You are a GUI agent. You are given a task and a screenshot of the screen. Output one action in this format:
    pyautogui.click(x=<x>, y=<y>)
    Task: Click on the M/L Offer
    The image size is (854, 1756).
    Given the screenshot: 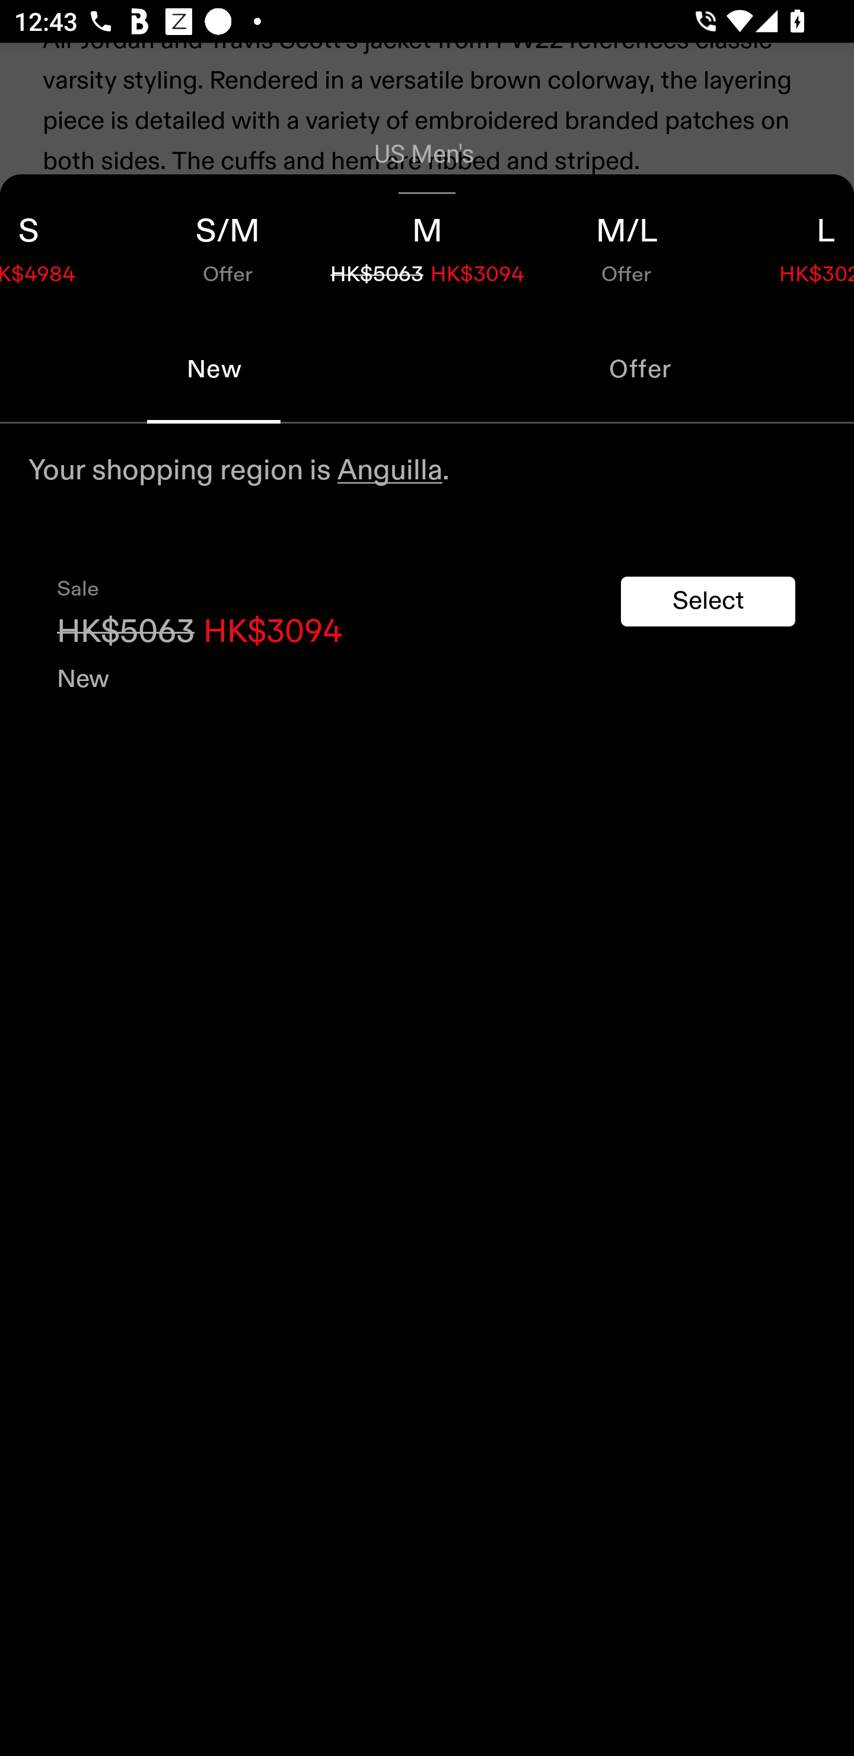 What is the action you would take?
    pyautogui.click(x=626, y=244)
    